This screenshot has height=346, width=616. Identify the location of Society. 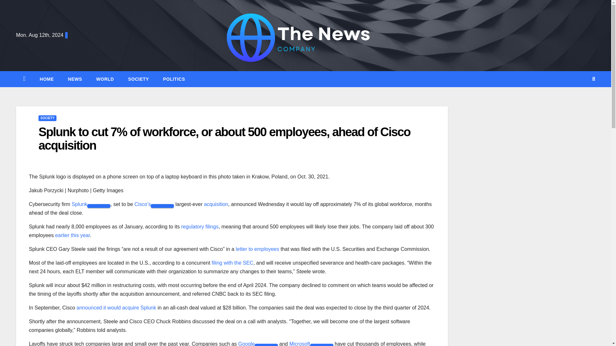
(138, 79).